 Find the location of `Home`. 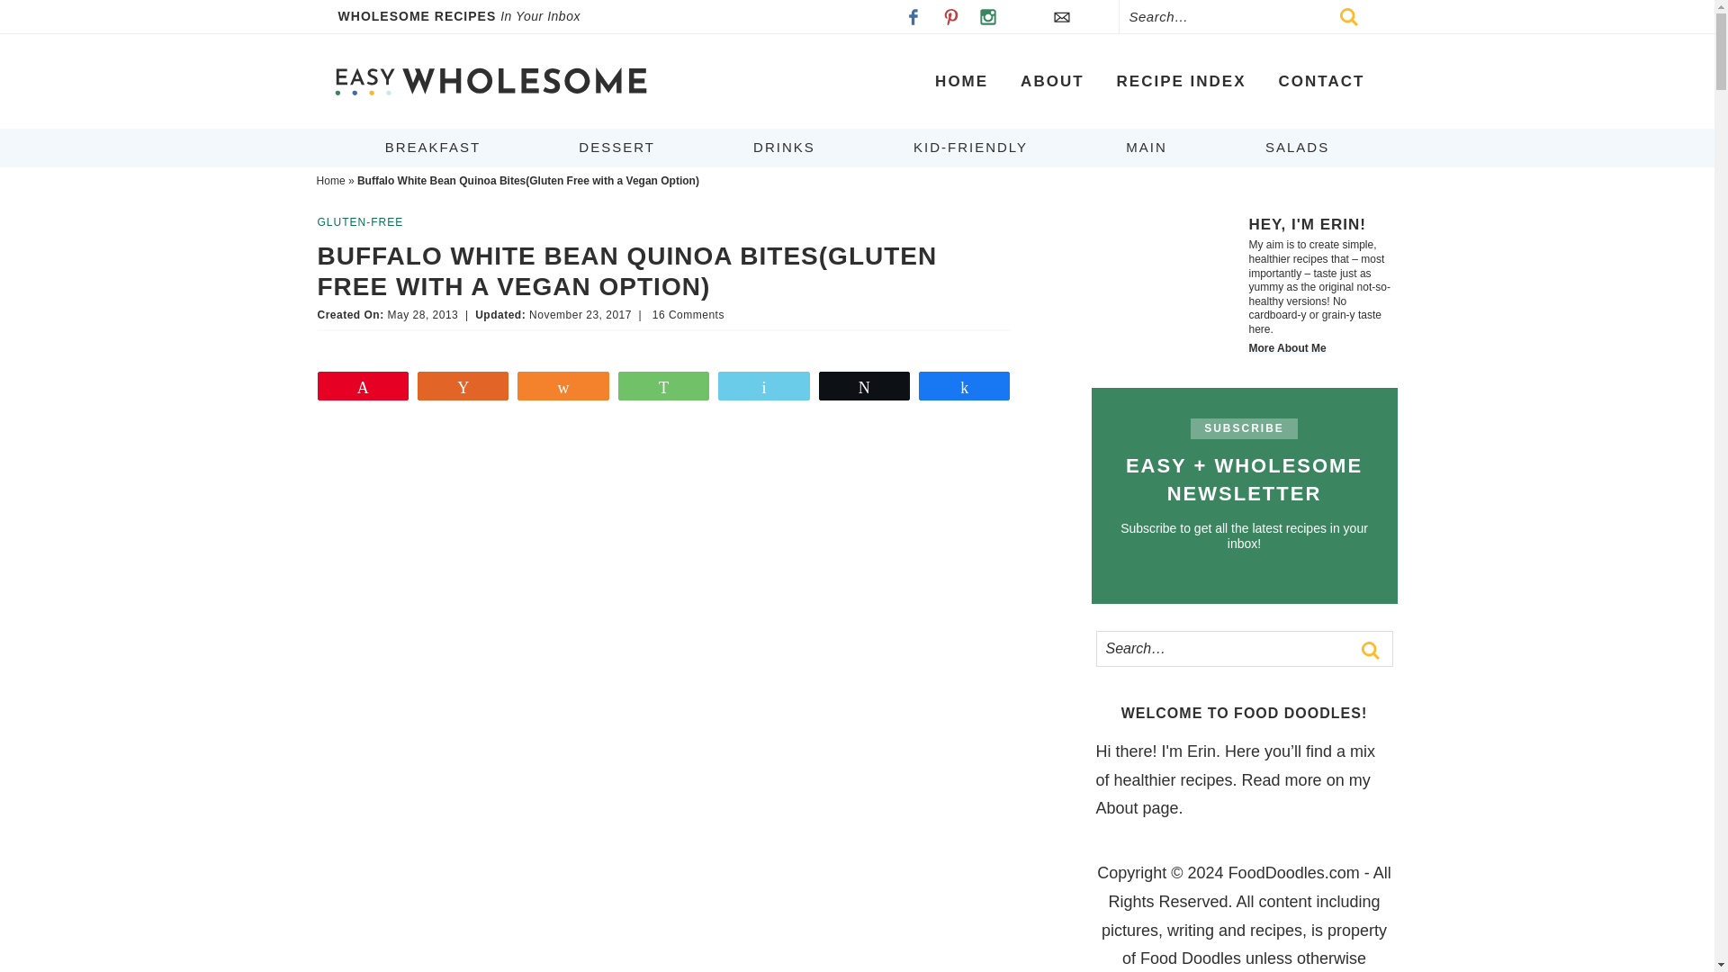

Home is located at coordinates (331, 181).